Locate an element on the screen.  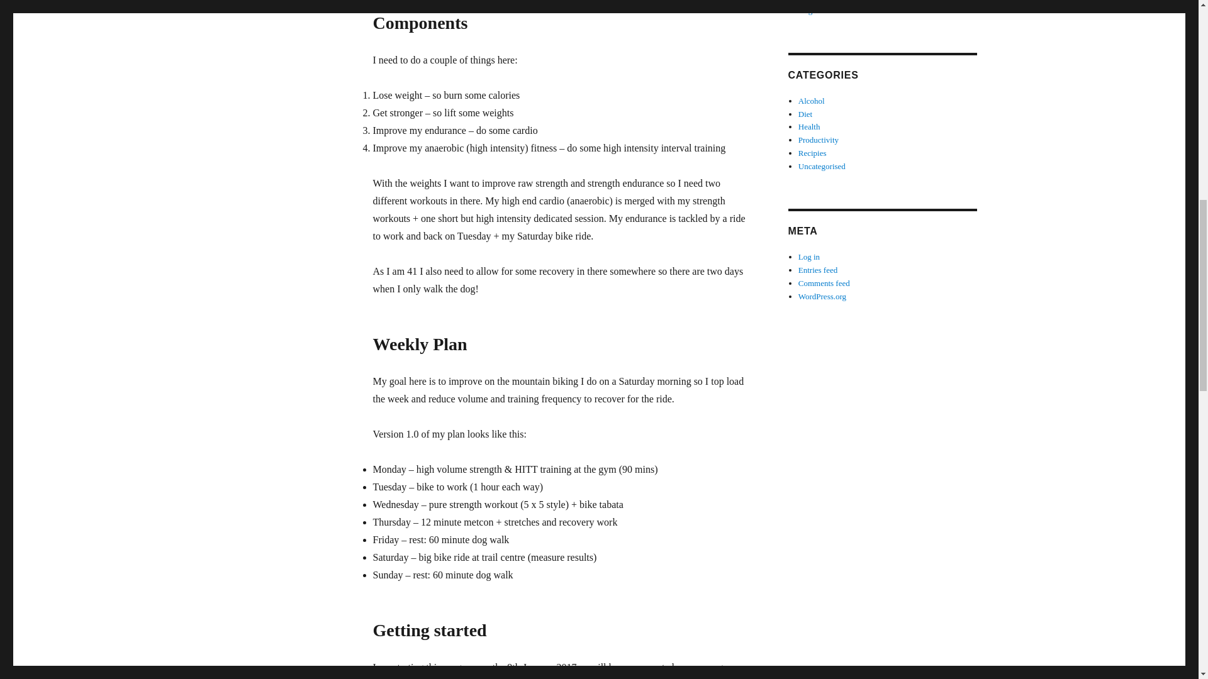
August 2015 is located at coordinates (819, 10).